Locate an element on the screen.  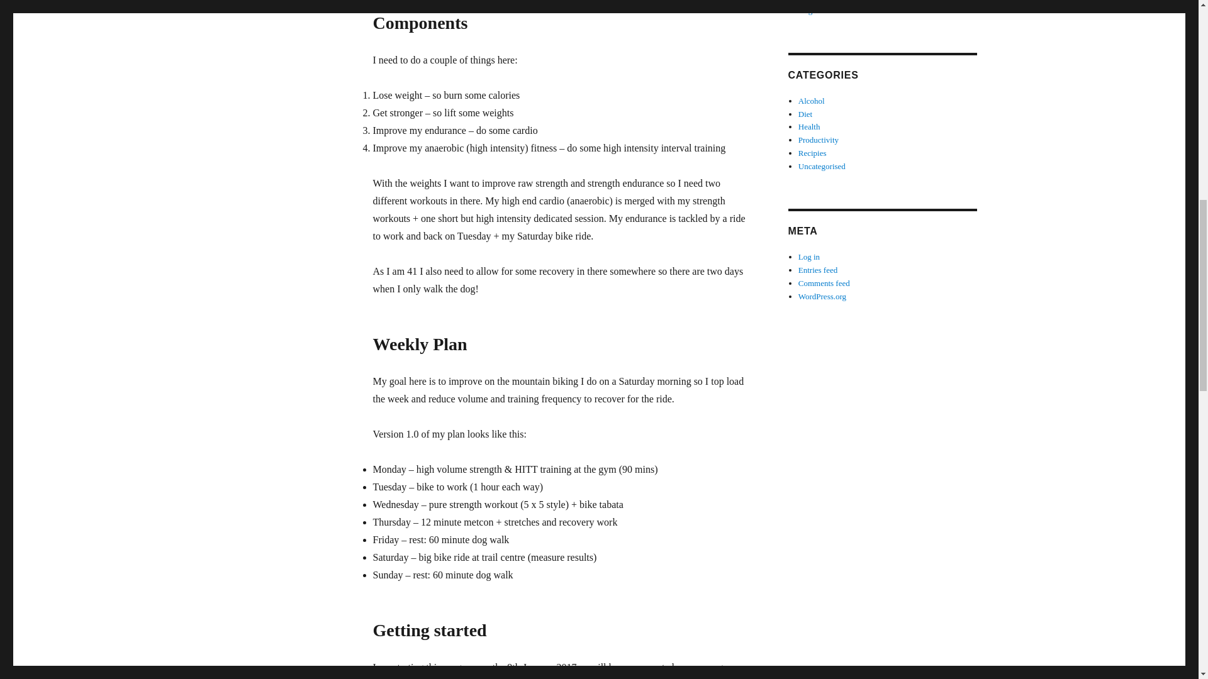
August 2015 is located at coordinates (819, 10).